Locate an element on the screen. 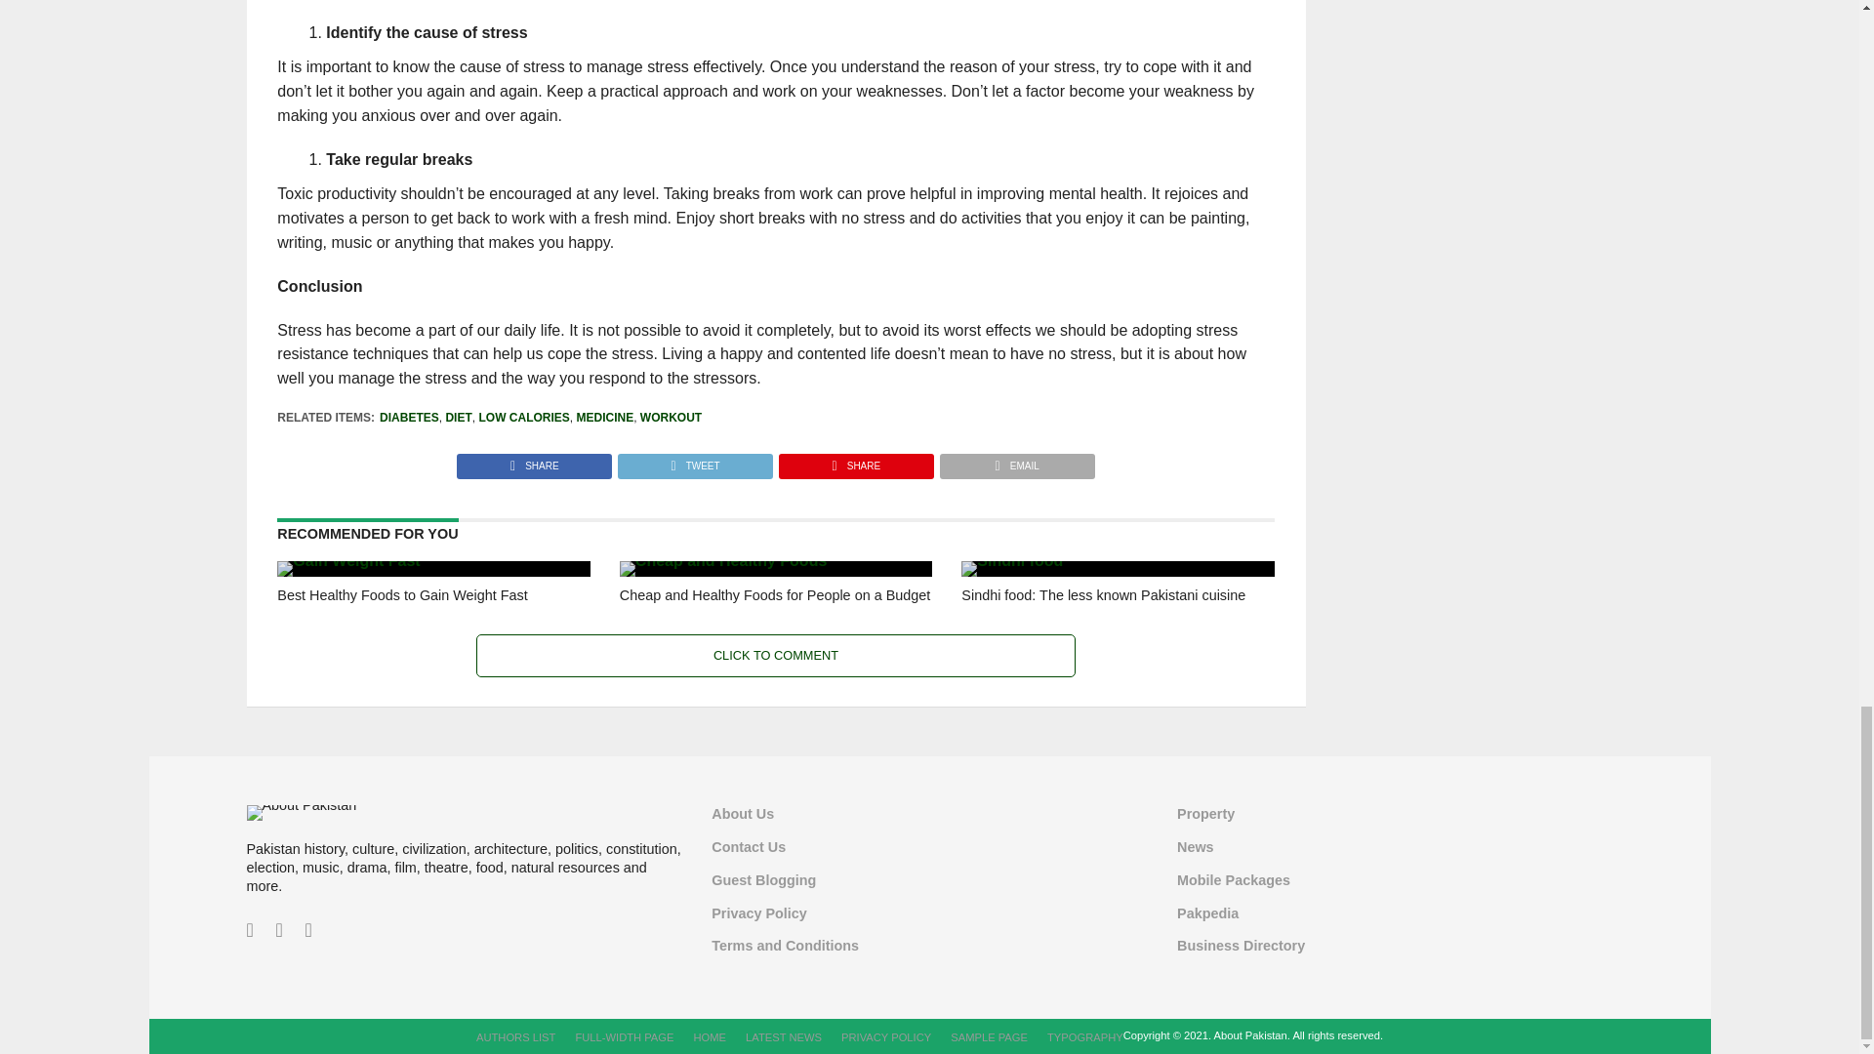  Cheap and Healthy Foods for People on a Budget is located at coordinates (722, 560).